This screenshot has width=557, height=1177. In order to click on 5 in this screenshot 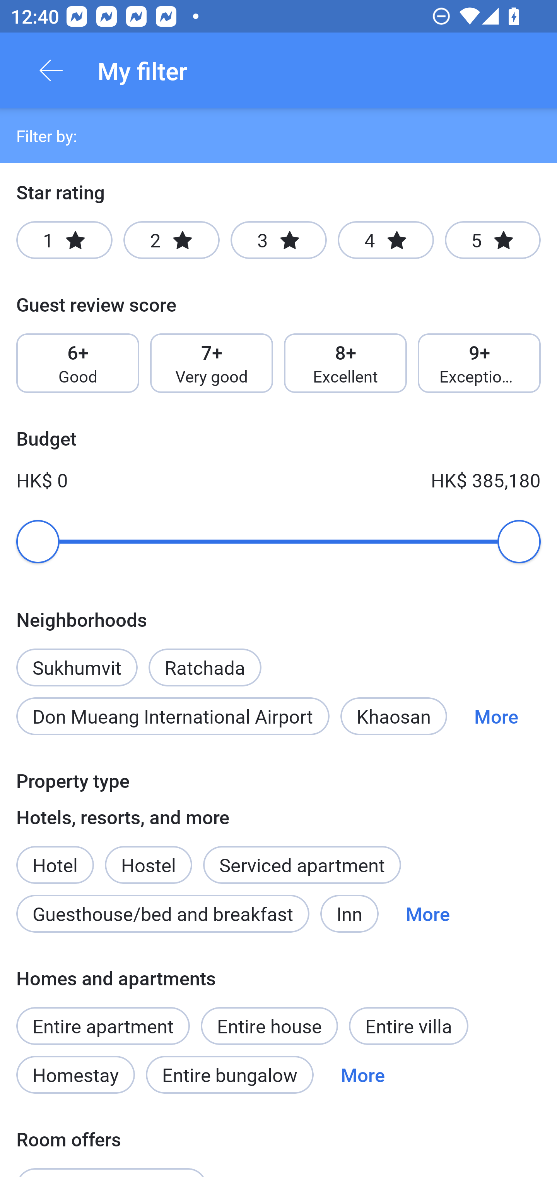, I will do `click(493, 240)`.